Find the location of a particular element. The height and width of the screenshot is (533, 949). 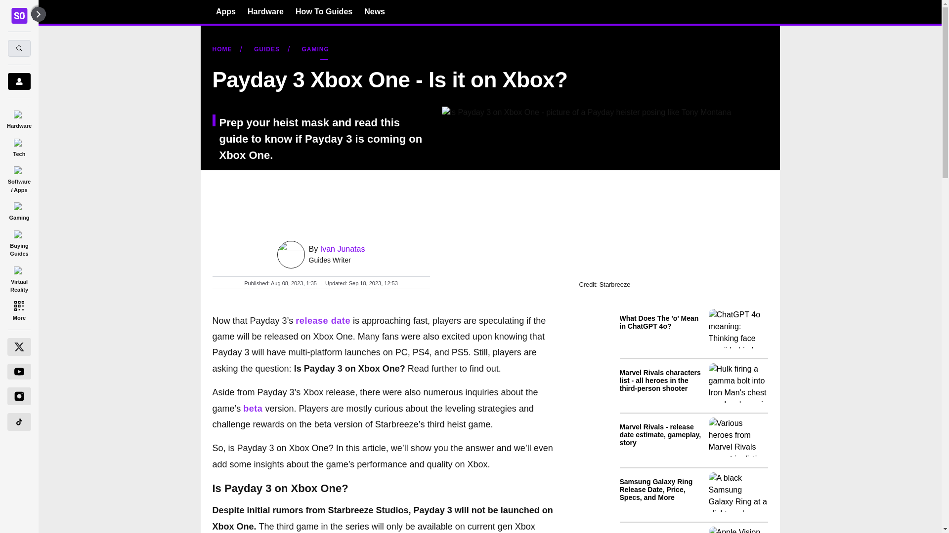

More is located at coordinates (19, 310).